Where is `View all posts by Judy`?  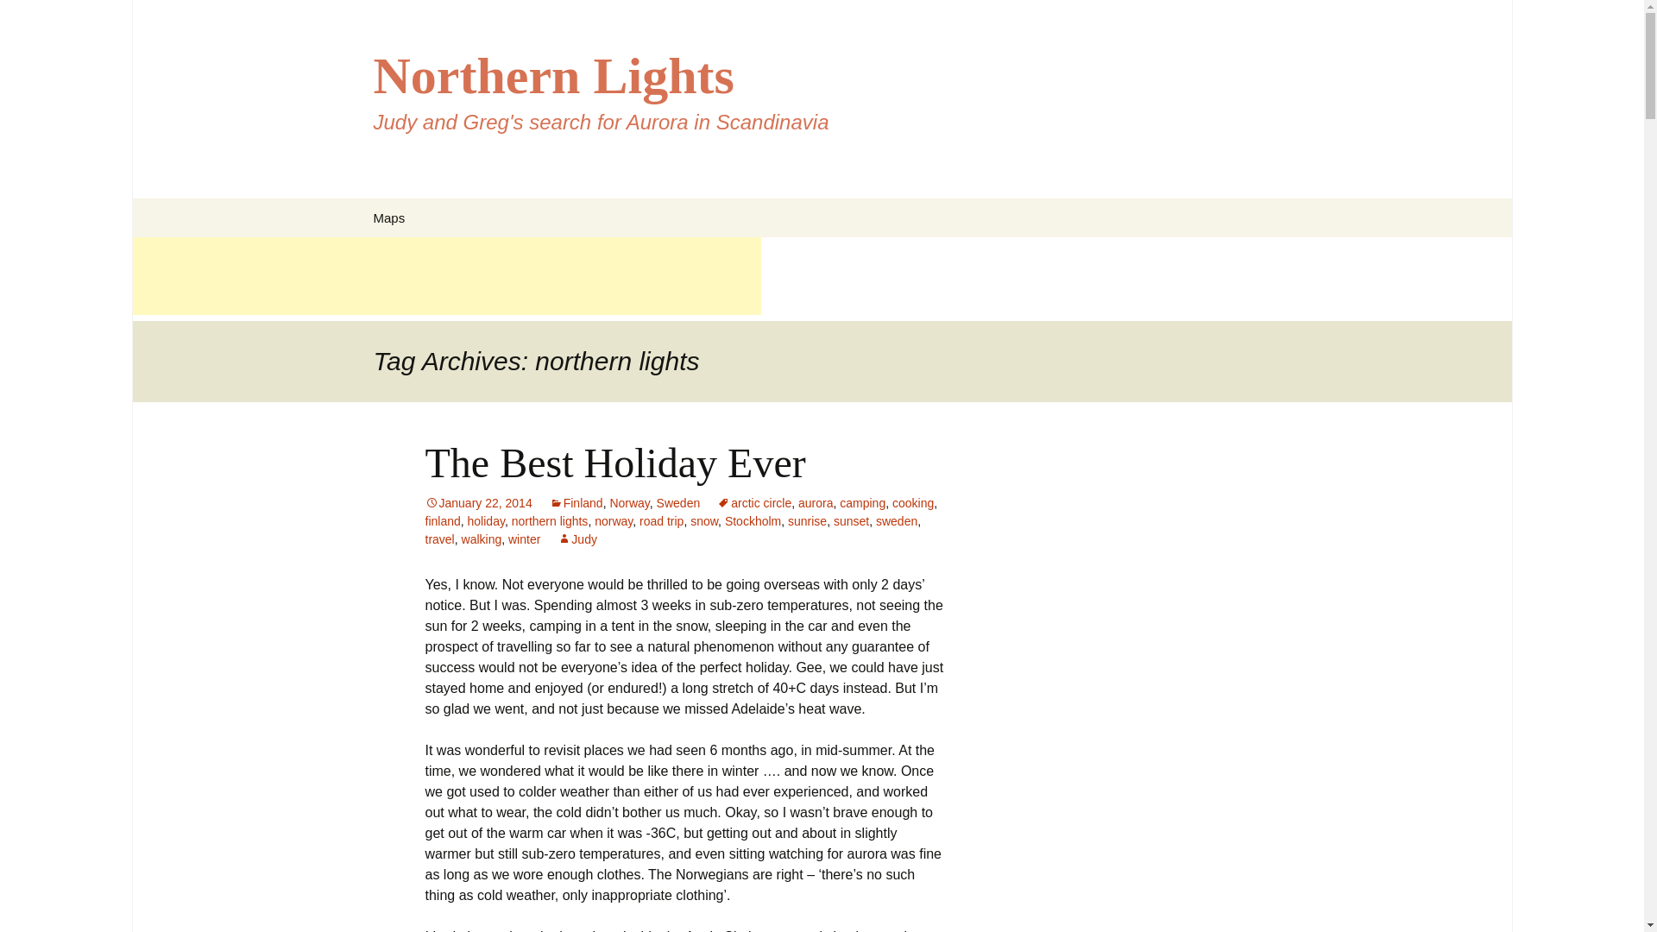
View all posts by Judy is located at coordinates (576, 538).